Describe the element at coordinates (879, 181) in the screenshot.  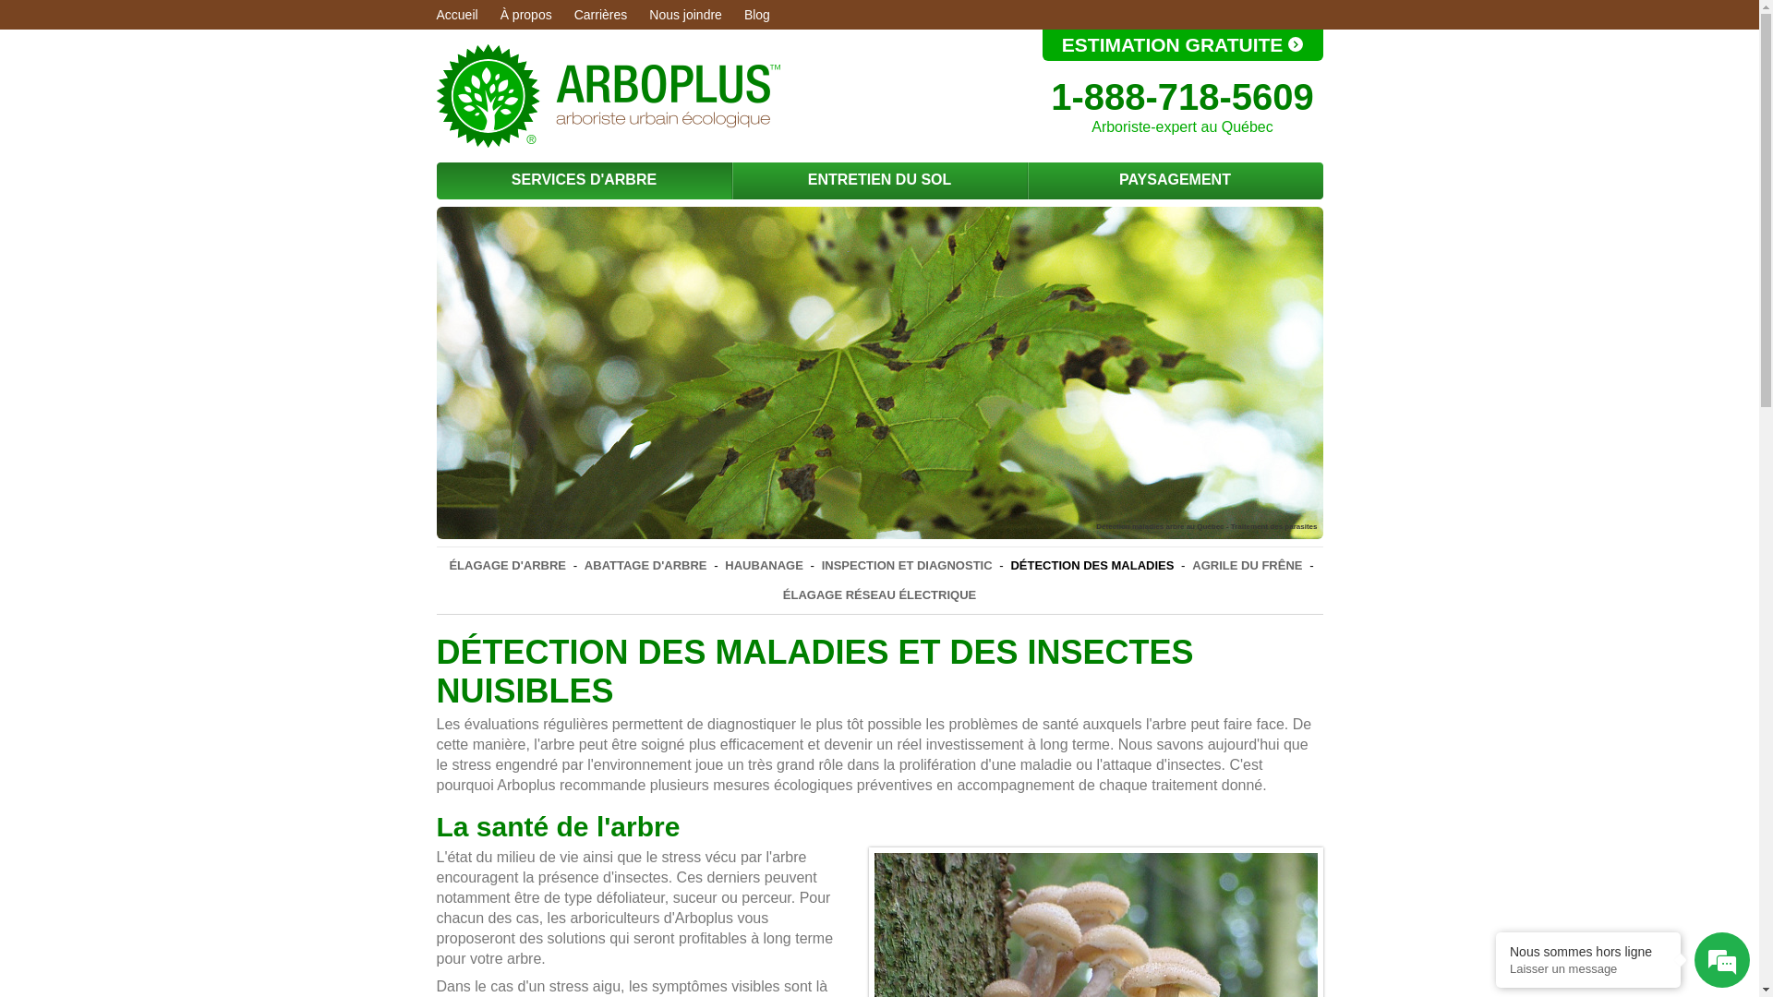
I see `ENTRETIEN DU SOL` at that location.